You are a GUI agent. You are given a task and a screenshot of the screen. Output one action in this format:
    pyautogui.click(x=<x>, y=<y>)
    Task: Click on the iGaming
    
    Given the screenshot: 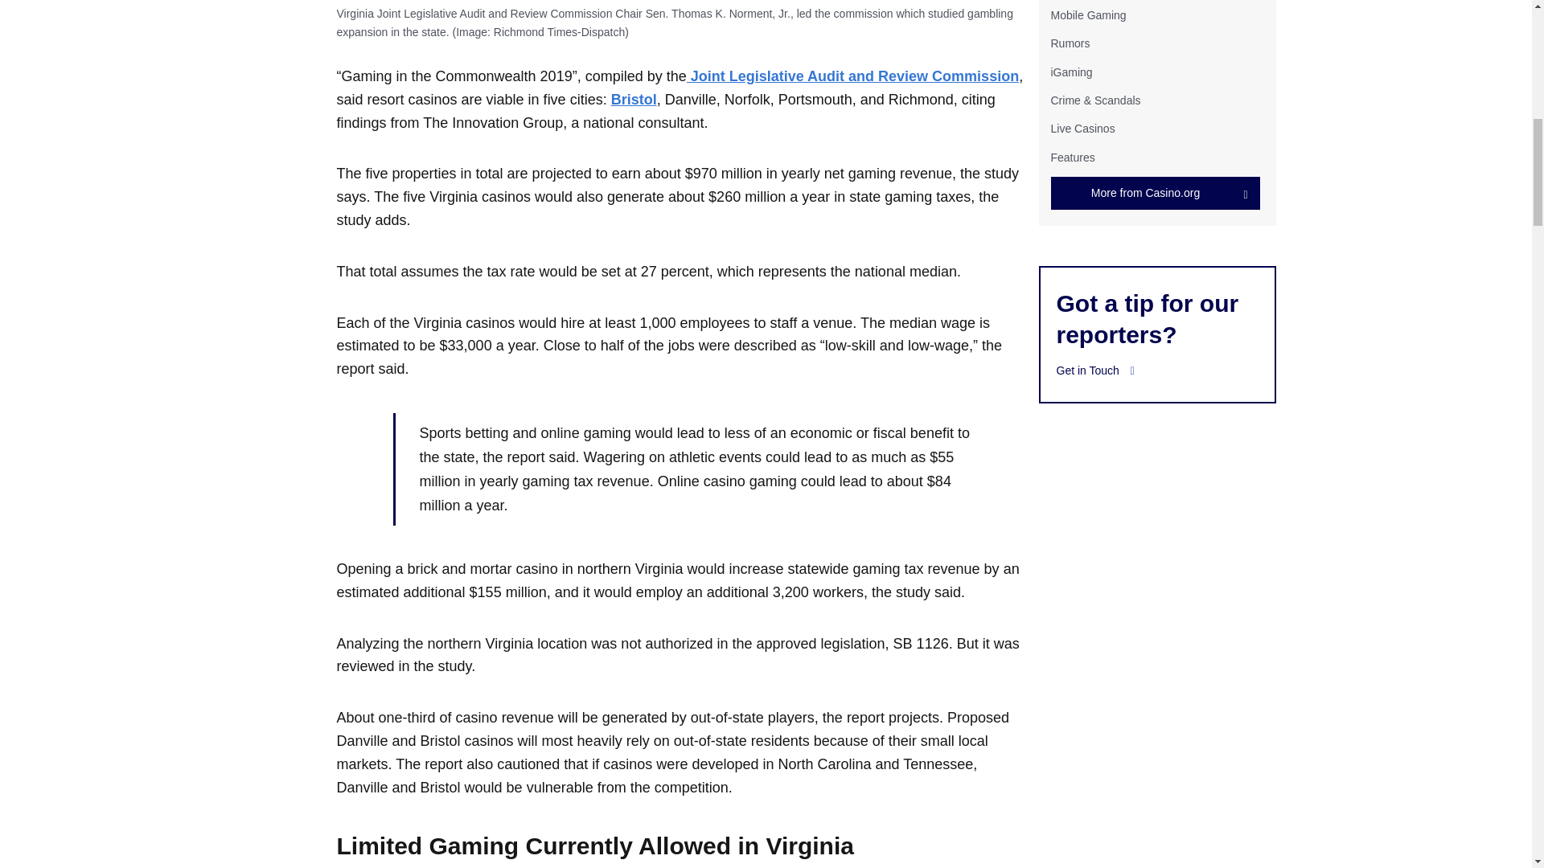 What is the action you would take?
    pyautogui.click(x=1070, y=72)
    